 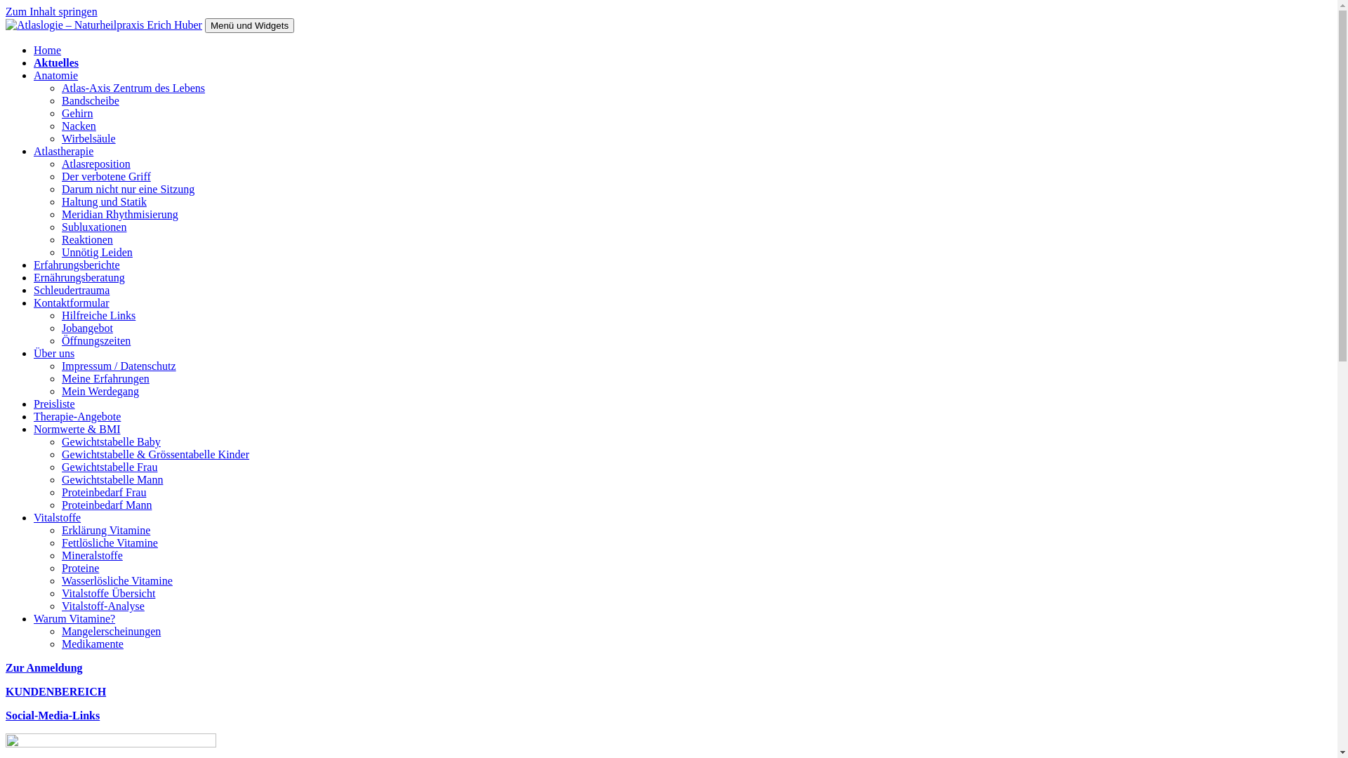 What do you see at coordinates (133, 88) in the screenshot?
I see `Atlas-Axis Zentrum des Lebens` at bounding box center [133, 88].